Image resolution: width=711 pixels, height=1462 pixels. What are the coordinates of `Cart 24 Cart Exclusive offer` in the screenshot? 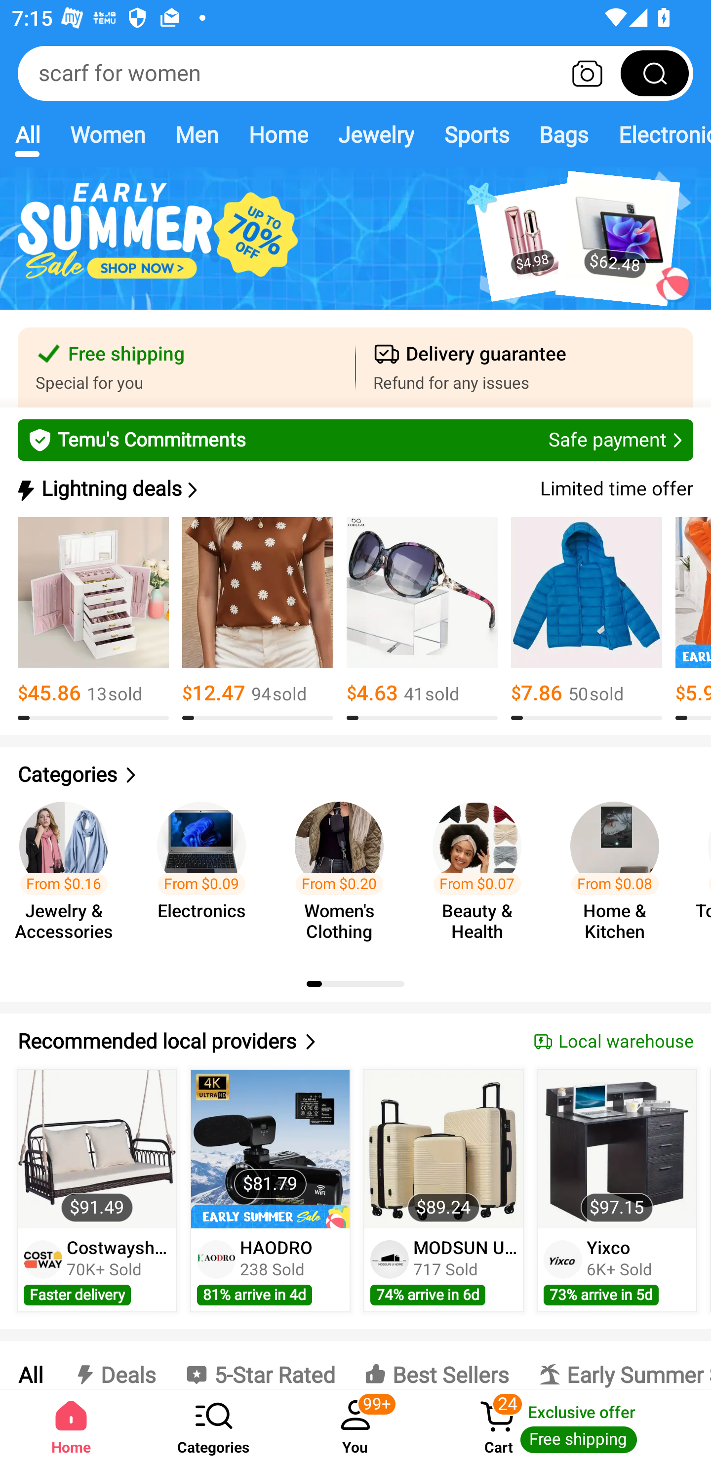 It's located at (569, 1425).